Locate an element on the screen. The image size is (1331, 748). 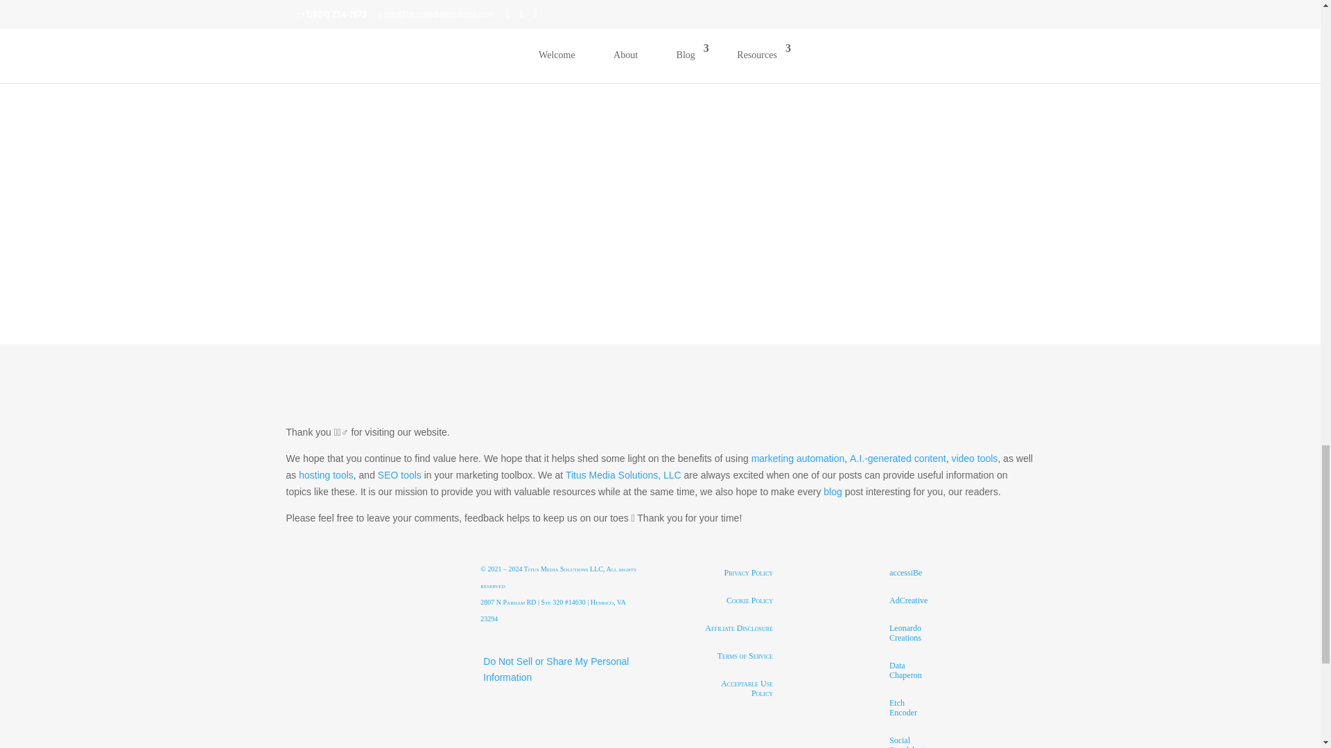
AdCreative is located at coordinates (908, 600).